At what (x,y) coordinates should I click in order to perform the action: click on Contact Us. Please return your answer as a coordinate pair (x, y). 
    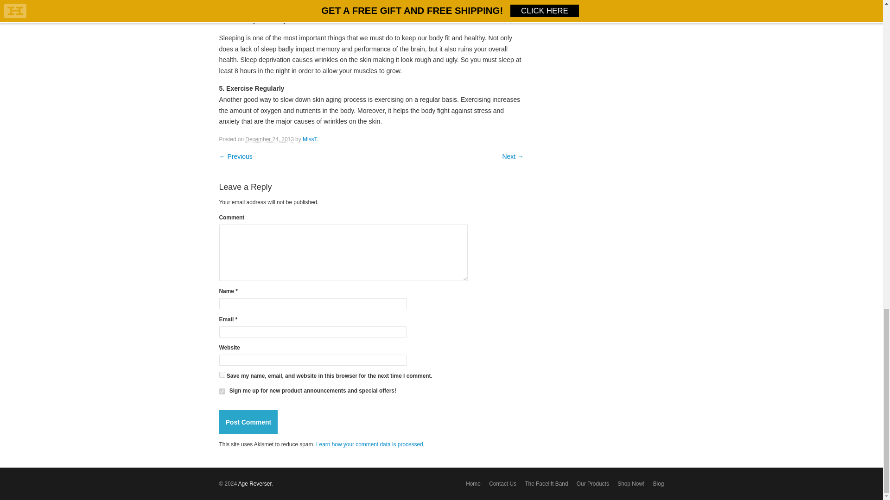
    Looking at the image, I should click on (502, 483).